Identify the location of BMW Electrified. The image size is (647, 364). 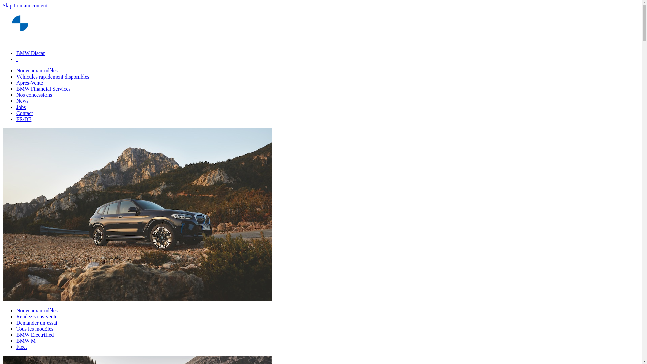
(35, 335).